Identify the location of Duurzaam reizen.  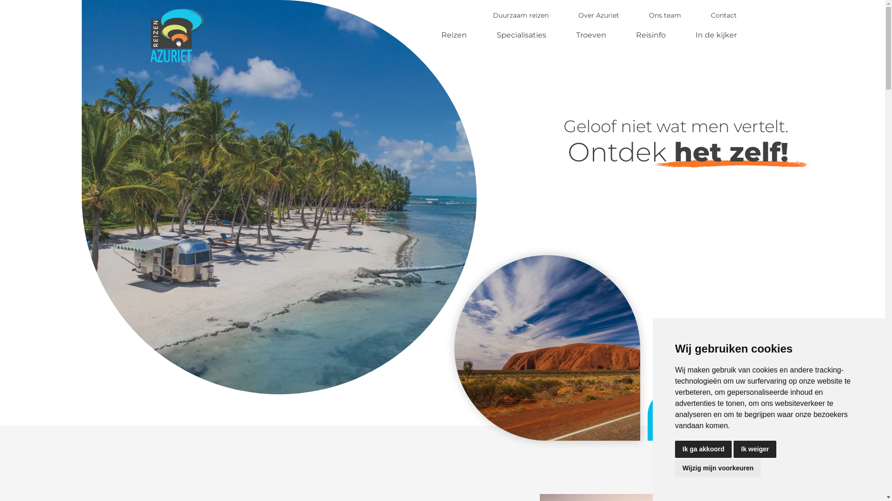
(521, 15).